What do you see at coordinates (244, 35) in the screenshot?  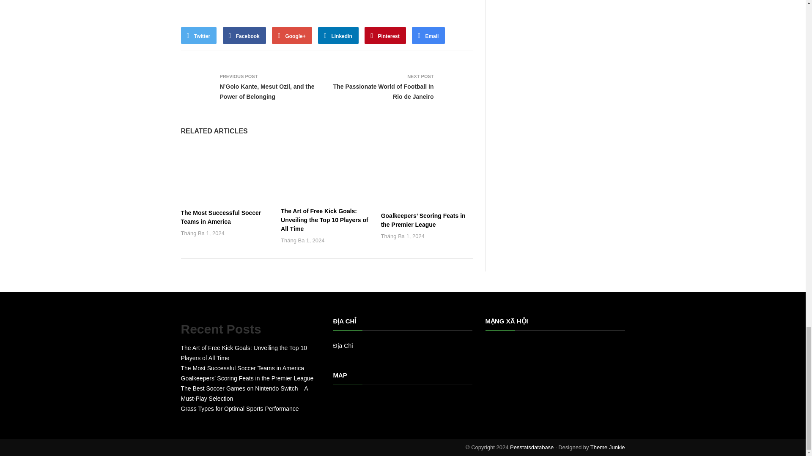 I see `Facebook` at bounding box center [244, 35].